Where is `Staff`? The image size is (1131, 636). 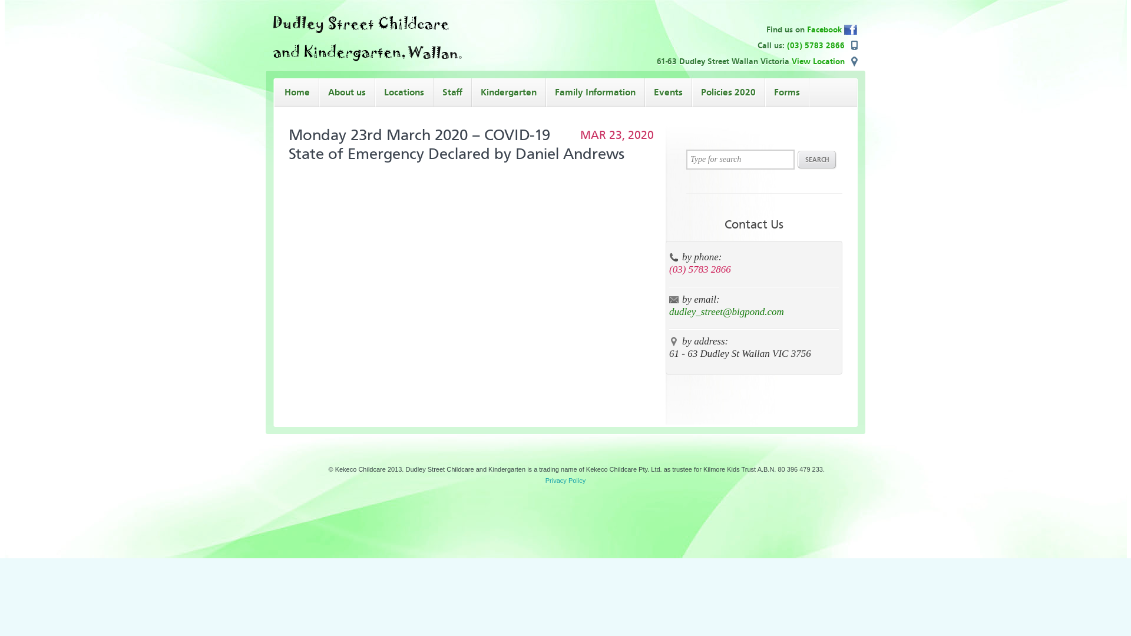 Staff is located at coordinates (452, 91).